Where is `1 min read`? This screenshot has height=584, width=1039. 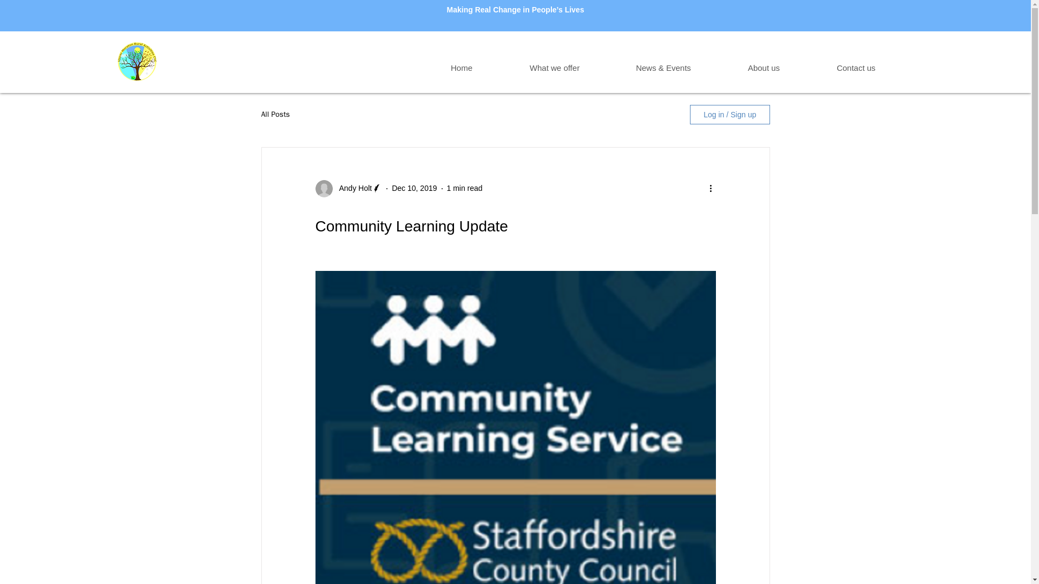
1 min read is located at coordinates (464, 188).